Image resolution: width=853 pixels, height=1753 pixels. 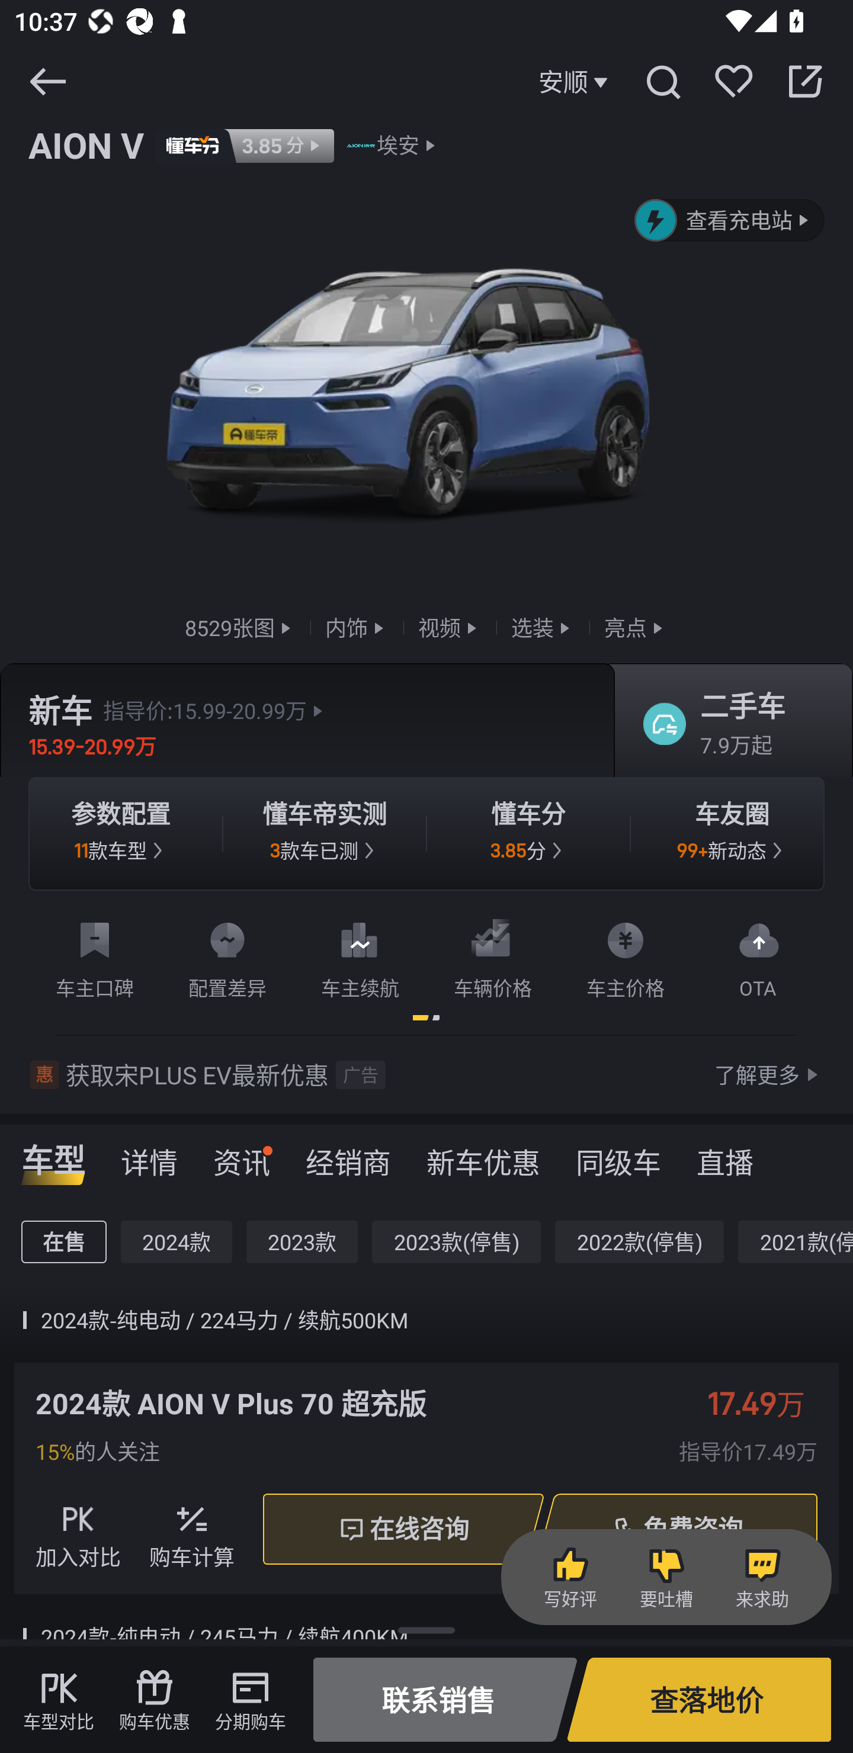 What do you see at coordinates (403, 1529) in the screenshot?
I see `在线咨询` at bounding box center [403, 1529].